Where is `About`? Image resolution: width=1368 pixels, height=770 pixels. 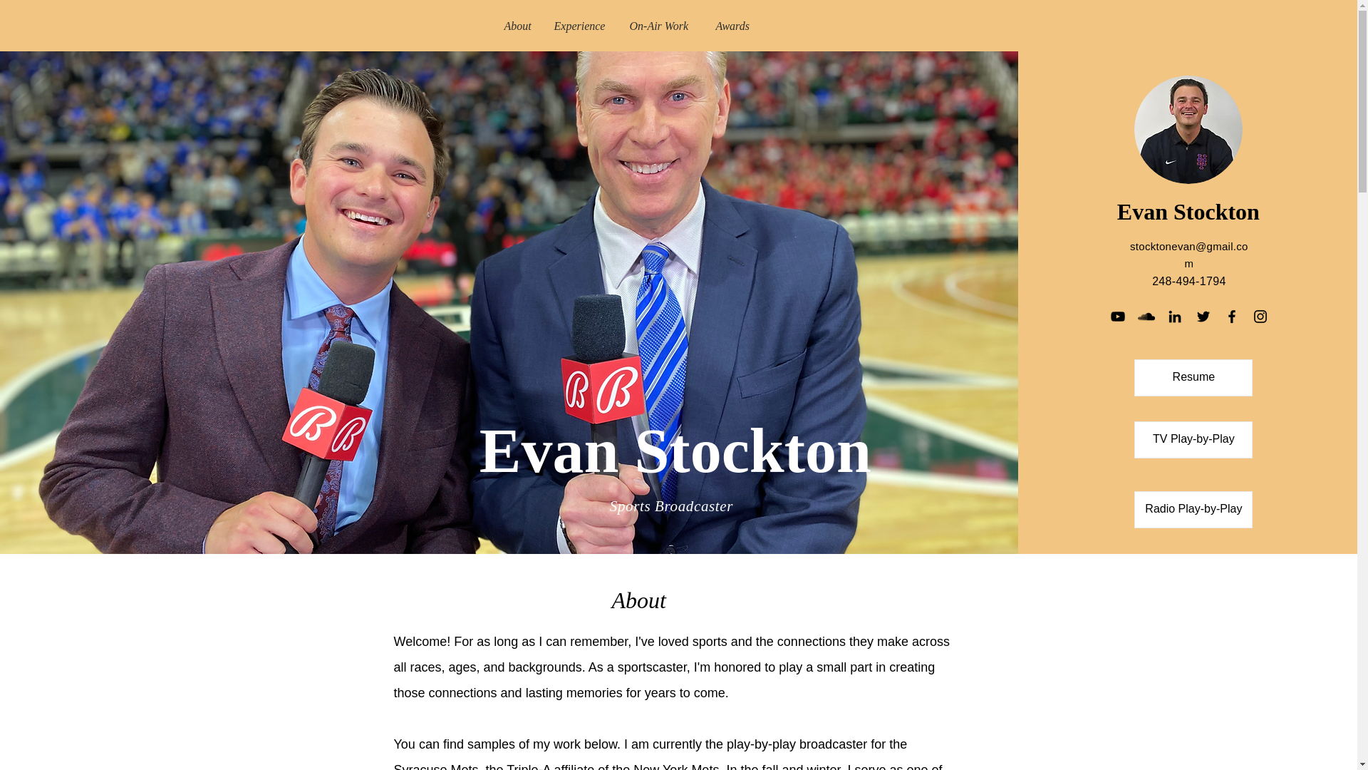 About is located at coordinates (517, 26).